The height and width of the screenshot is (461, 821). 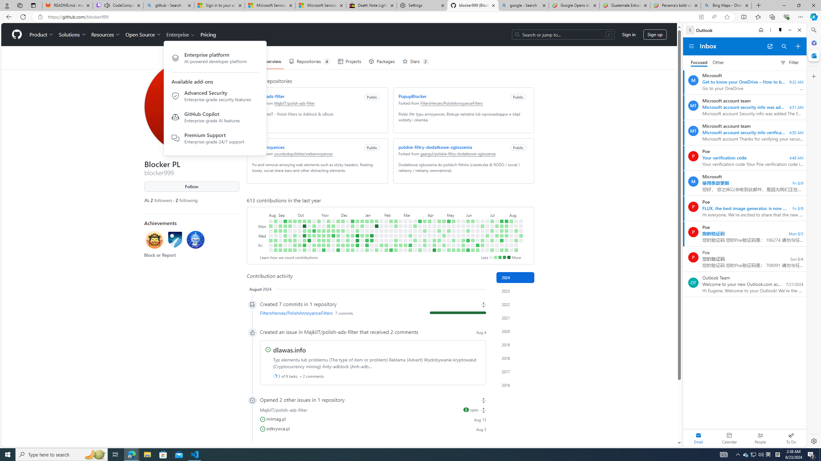 What do you see at coordinates (405, 250) in the screenshot?
I see `No contributions on March 9th.` at bounding box center [405, 250].